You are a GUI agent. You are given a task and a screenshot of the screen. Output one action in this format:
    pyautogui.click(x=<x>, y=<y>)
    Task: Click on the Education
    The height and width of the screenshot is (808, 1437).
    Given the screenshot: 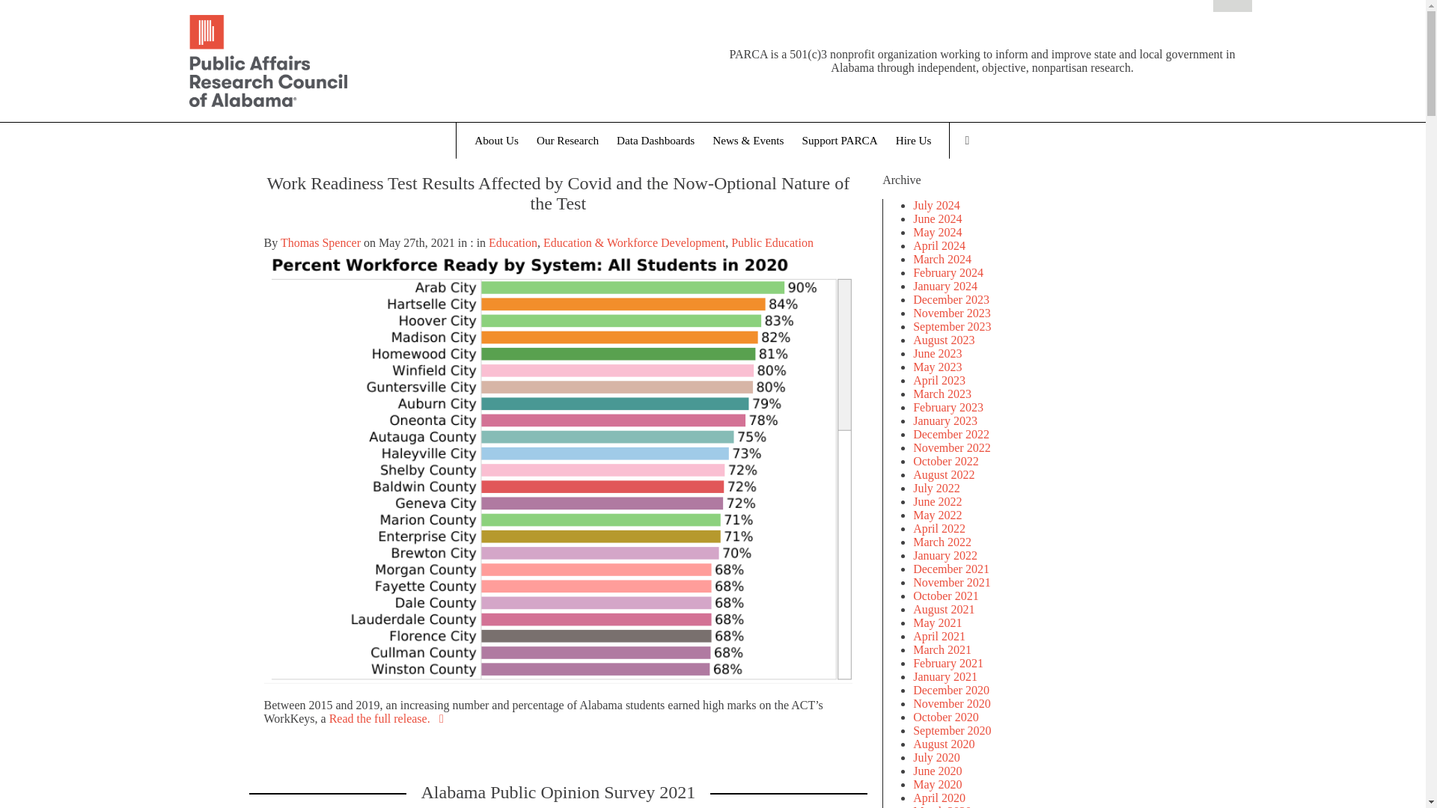 What is the action you would take?
    pyautogui.click(x=513, y=242)
    